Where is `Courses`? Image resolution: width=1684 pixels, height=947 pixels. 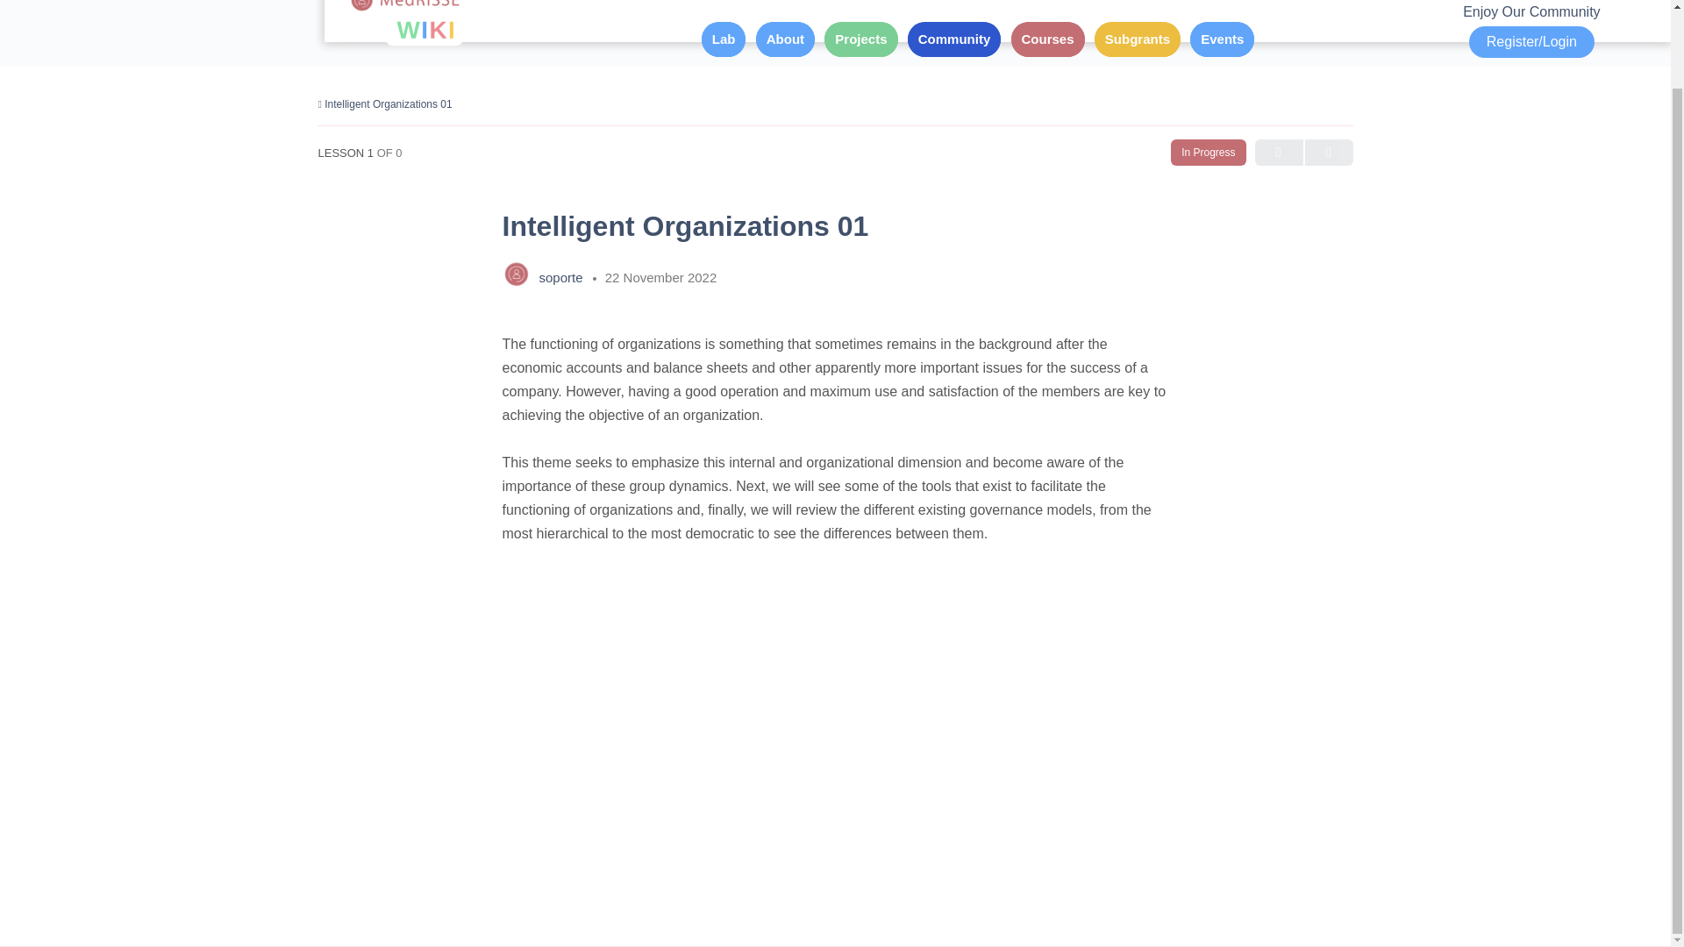
Courses is located at coordinates (1047, 39).